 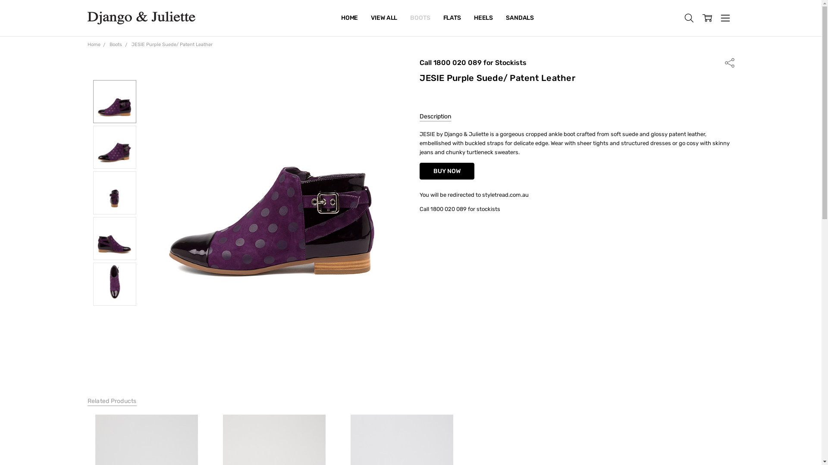 I want to click on HOME, so click(x=349, y=18).